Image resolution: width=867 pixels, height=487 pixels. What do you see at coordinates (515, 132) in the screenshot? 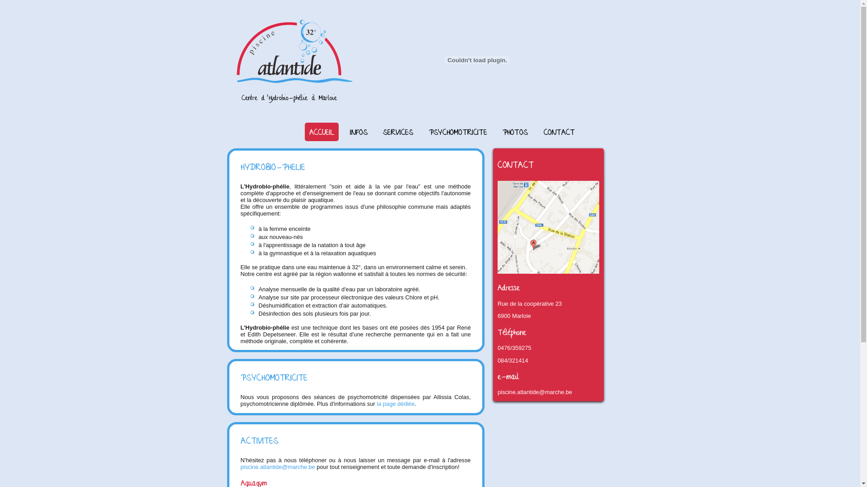
I see `PHOTOS` at bounding box center [515, 132].